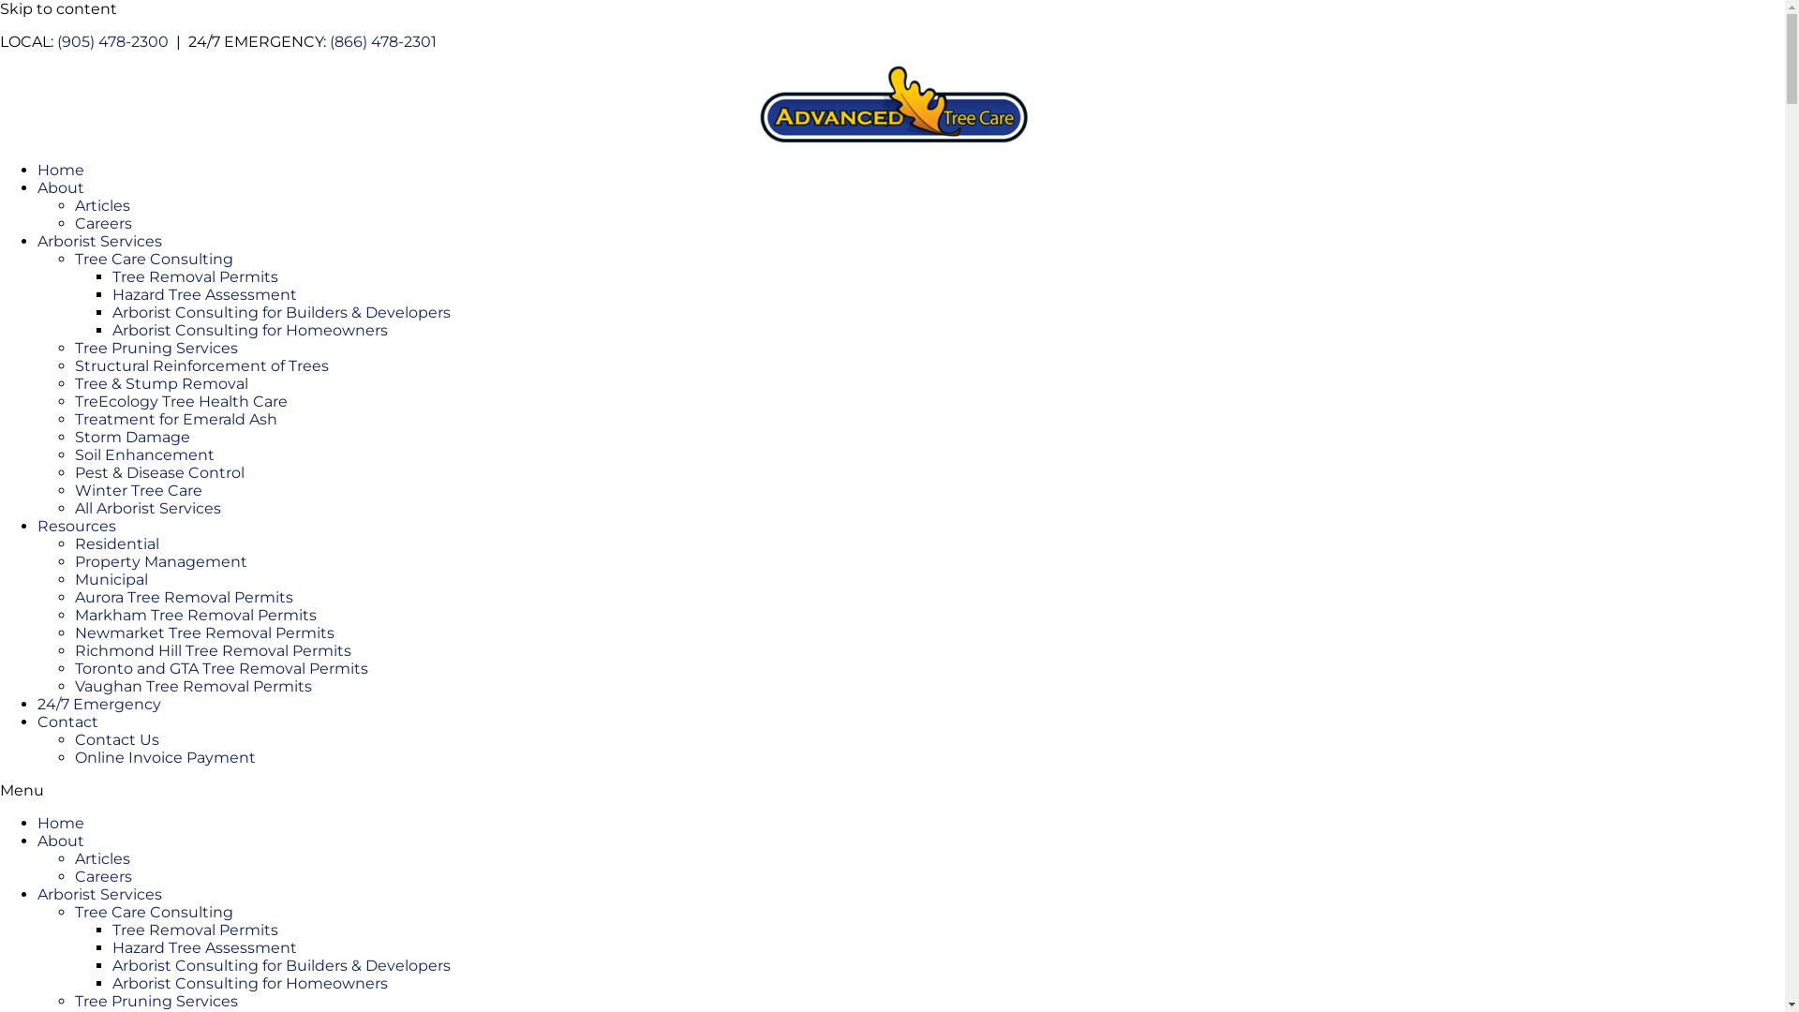 This screenshot has height=1012, width=1799. Describe the element at coordinates (250, 330) in the screenshot. I see `Arborist Consulting for Homeowners` at that location.